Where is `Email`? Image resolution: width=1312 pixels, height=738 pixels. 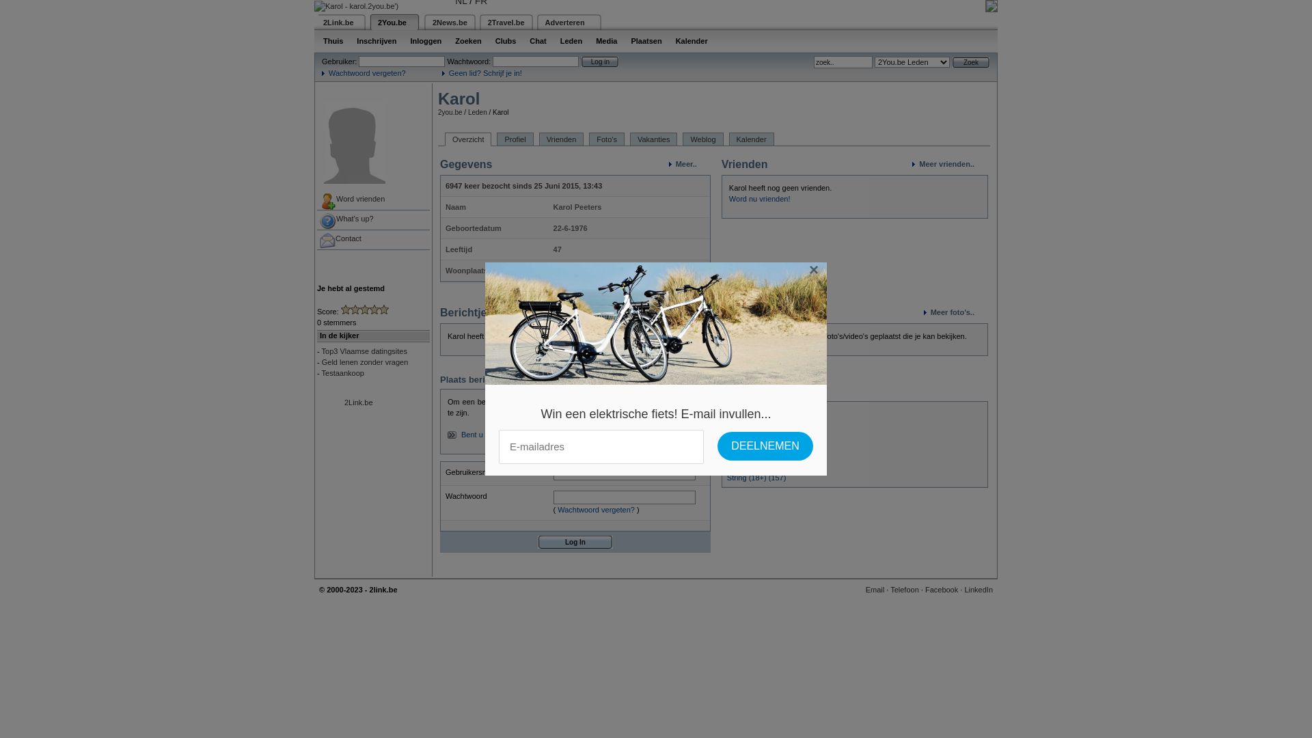
Email is located at coordinates (875, 590).